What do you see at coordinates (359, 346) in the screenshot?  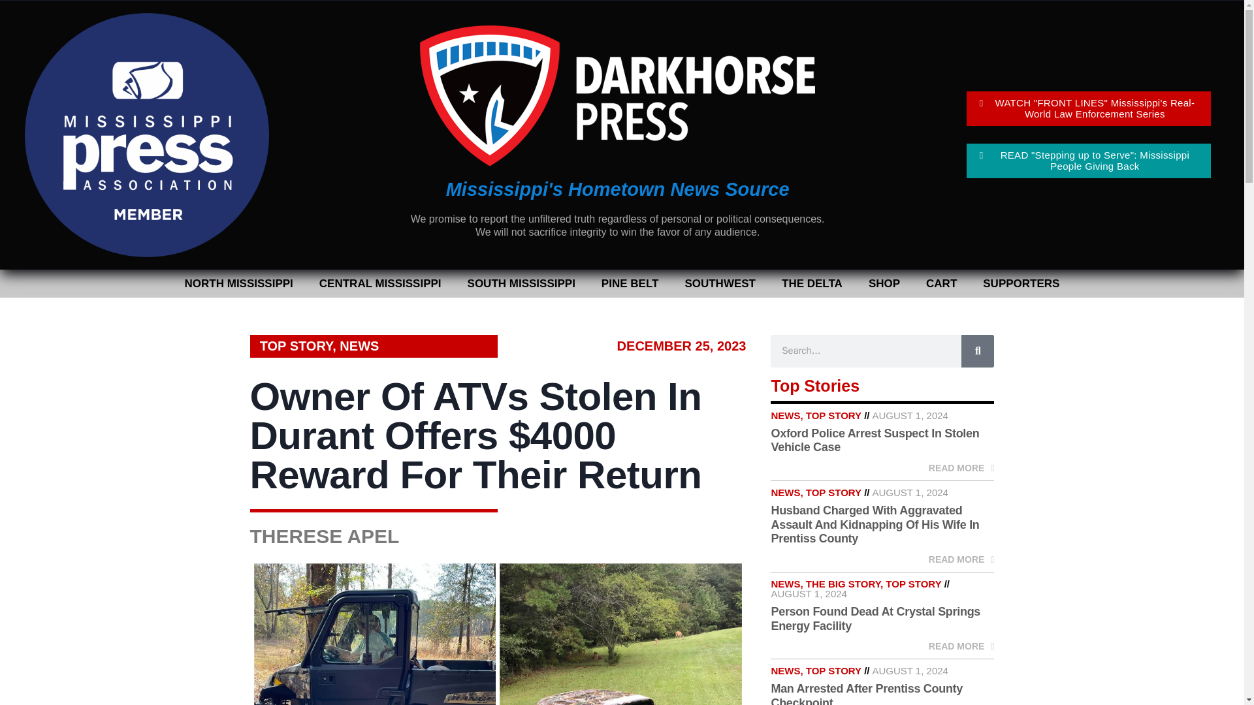 I see `NEWS` at bounding box center [359, 346].